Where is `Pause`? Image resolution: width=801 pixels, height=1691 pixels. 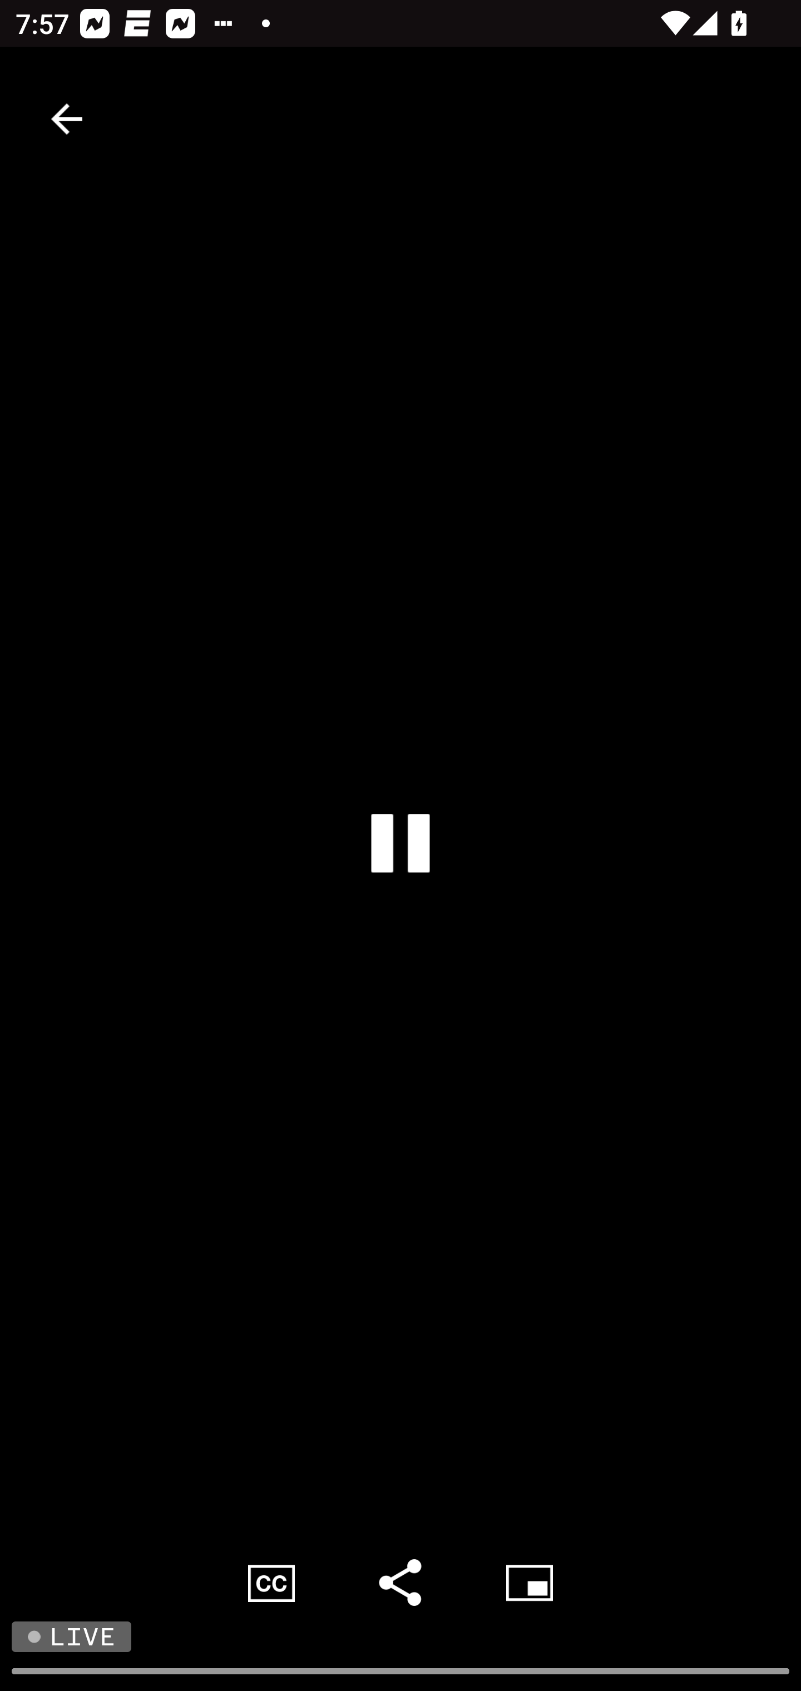 Pause is located at coordinates (400, 843).